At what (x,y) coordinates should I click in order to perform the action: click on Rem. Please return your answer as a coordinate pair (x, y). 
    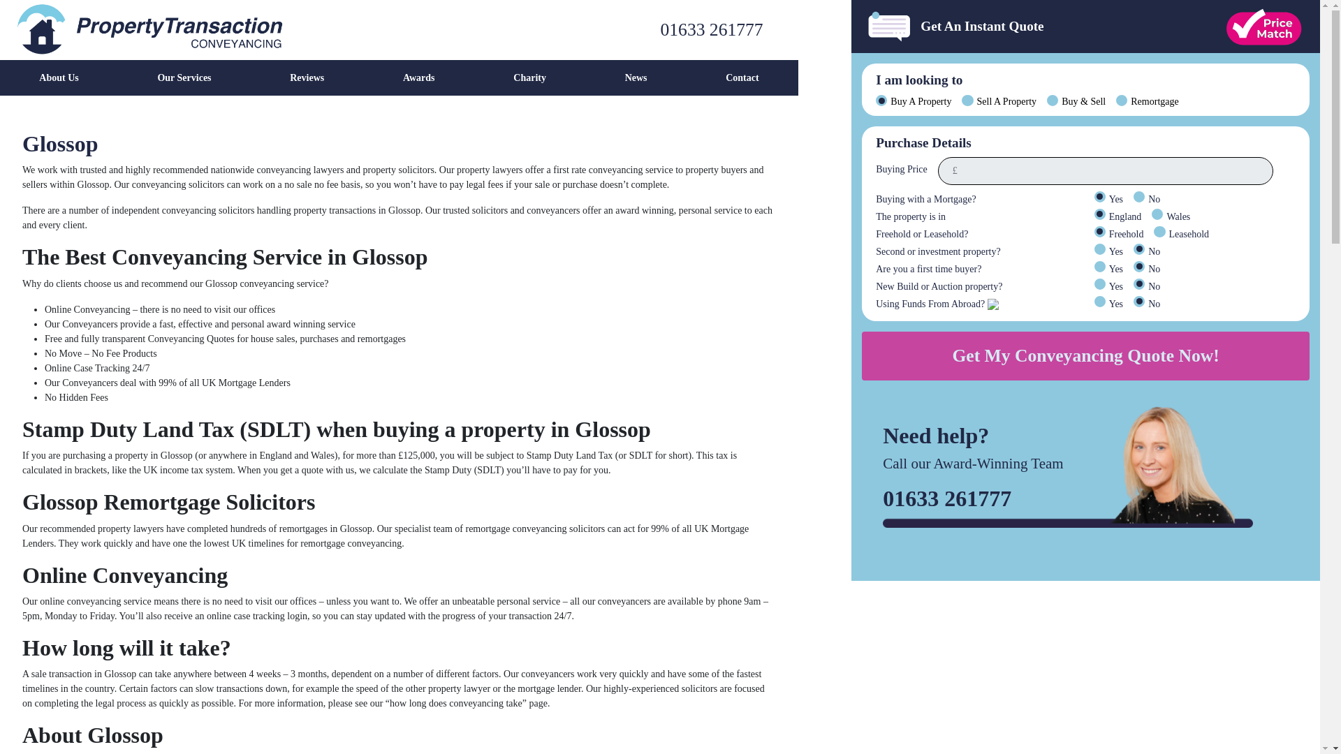
    Looking at the image, I should click on (1122, 101).